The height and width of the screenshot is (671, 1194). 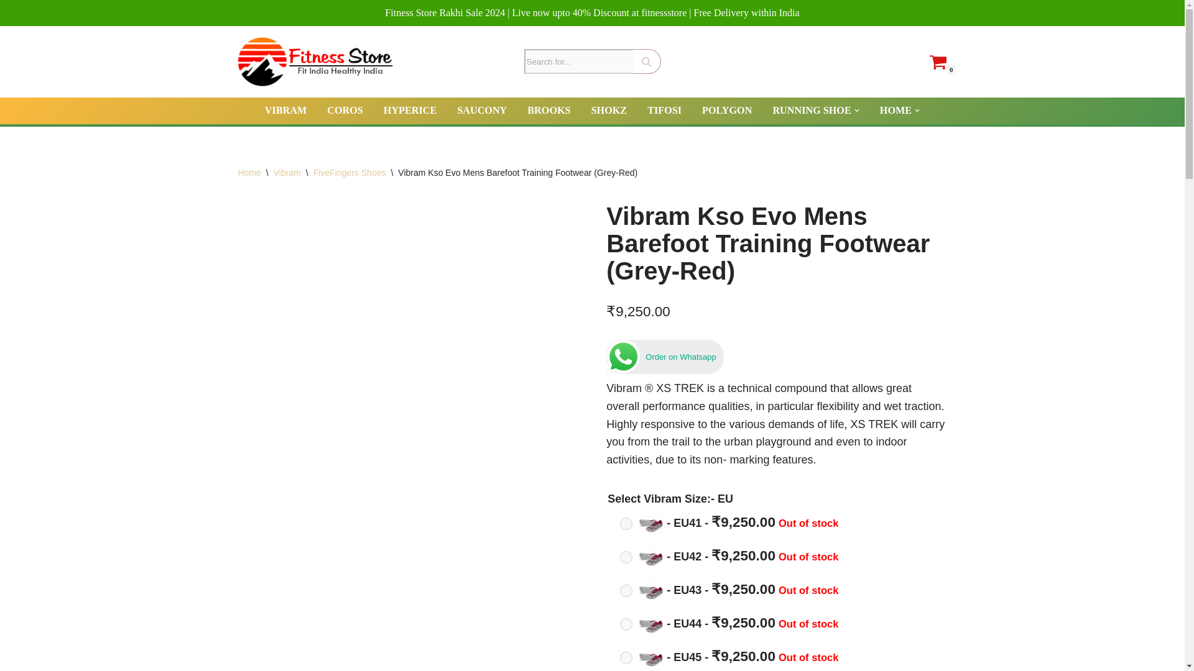 What do you see at coordinates (811, 111) in the screenshot?
I see `RUNNING SHOE` at bounding box center [811, 111].